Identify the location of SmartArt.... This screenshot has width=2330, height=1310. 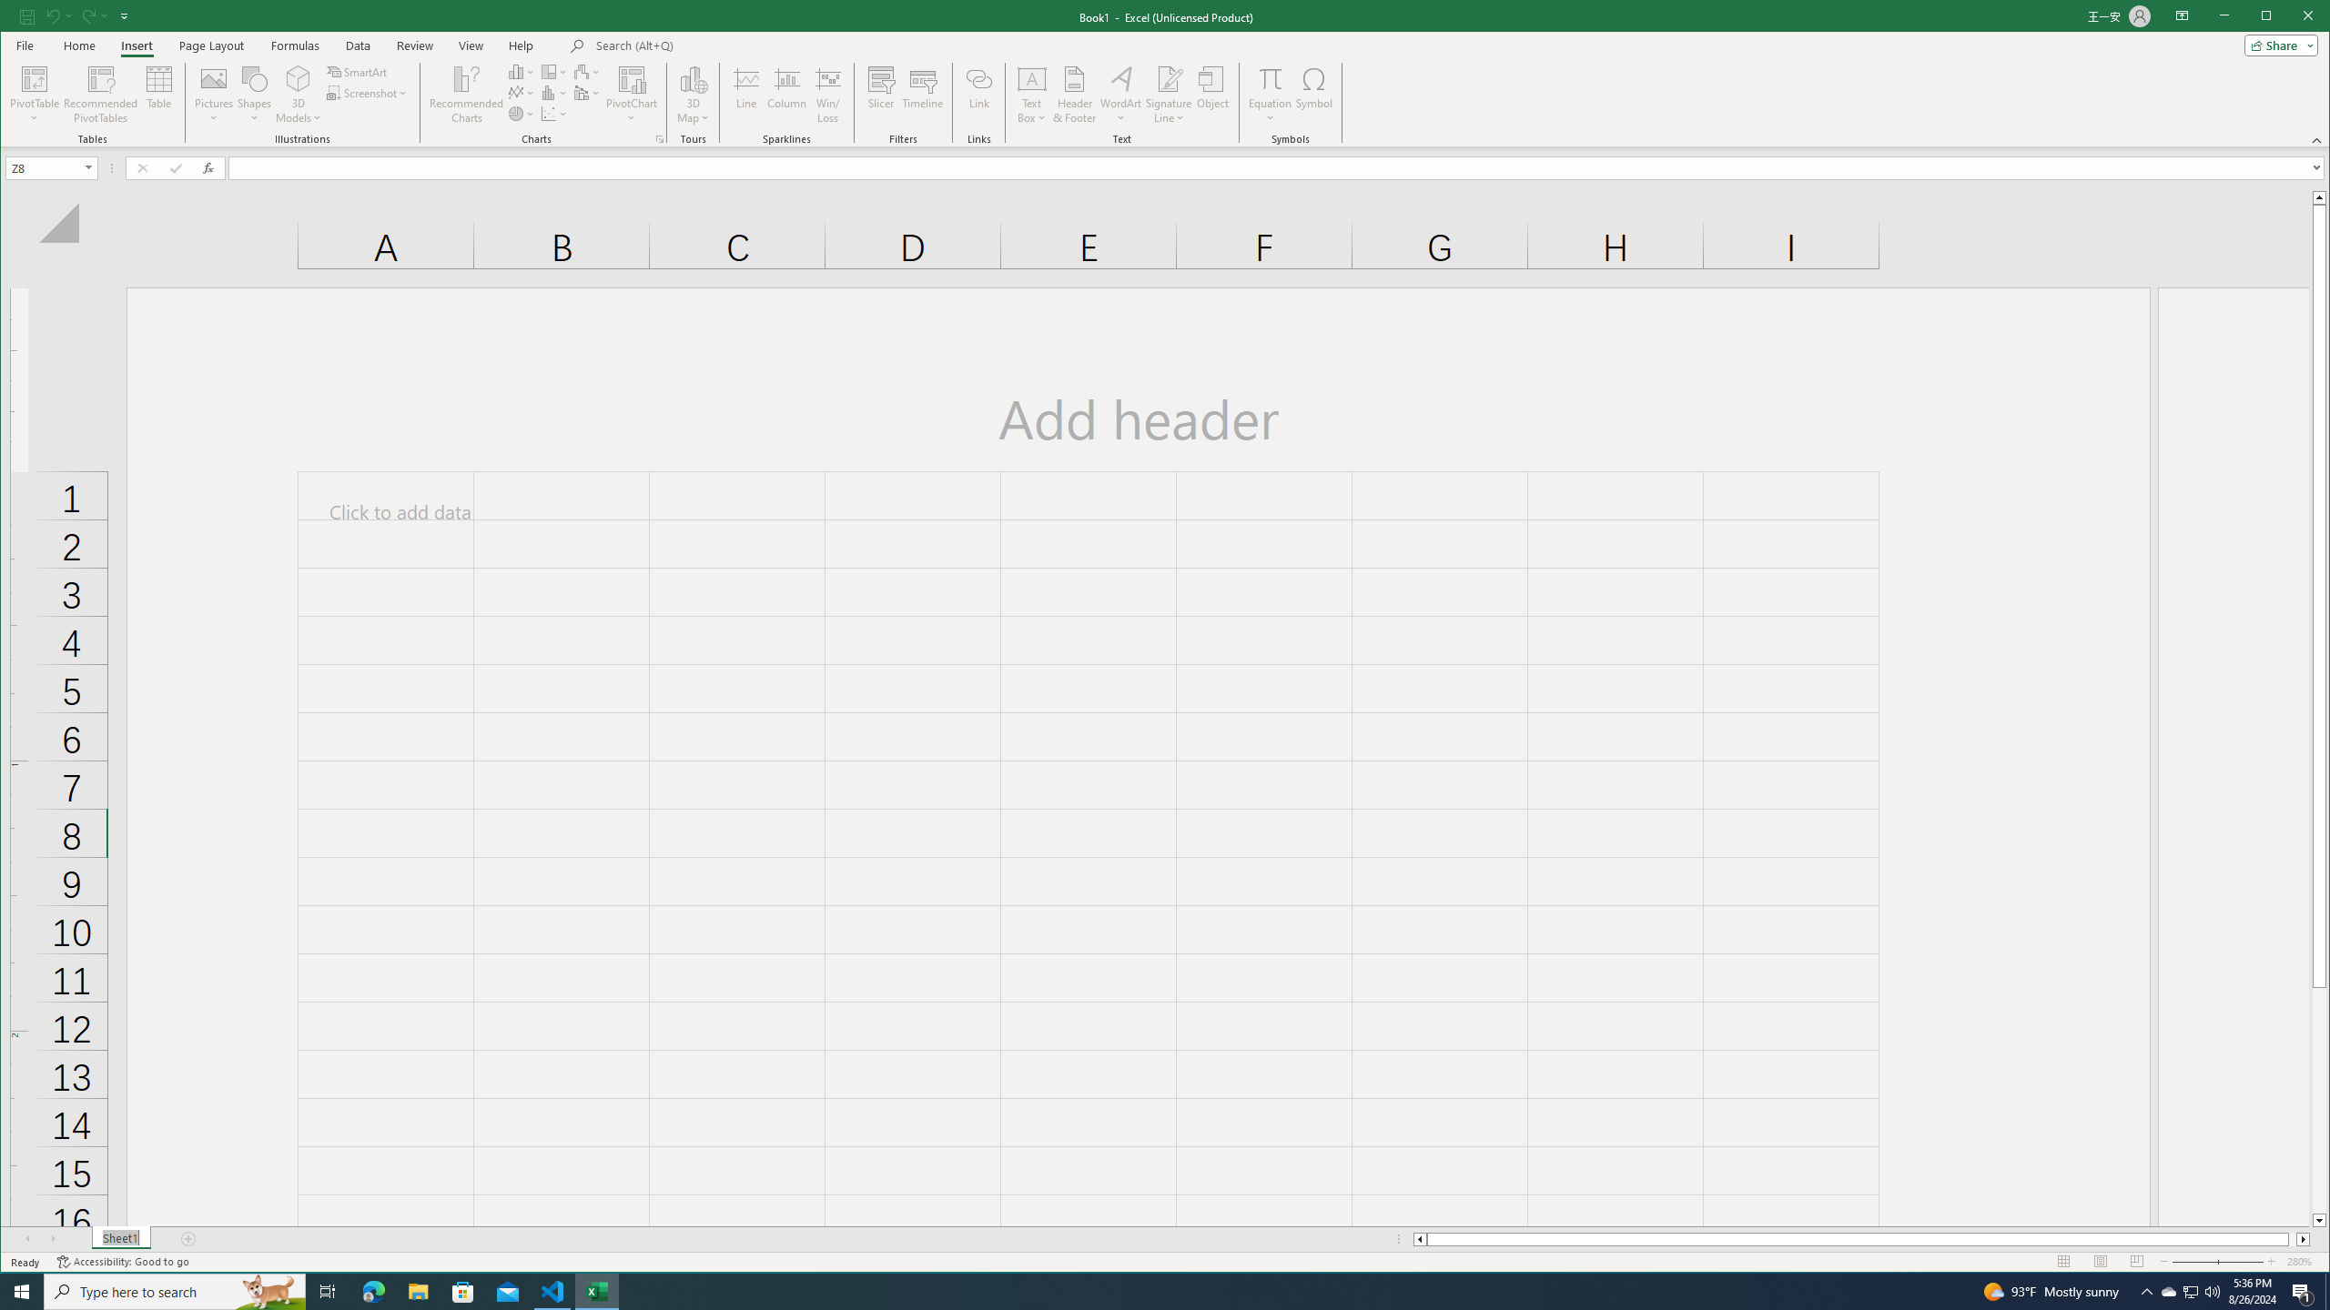
(359, 71).